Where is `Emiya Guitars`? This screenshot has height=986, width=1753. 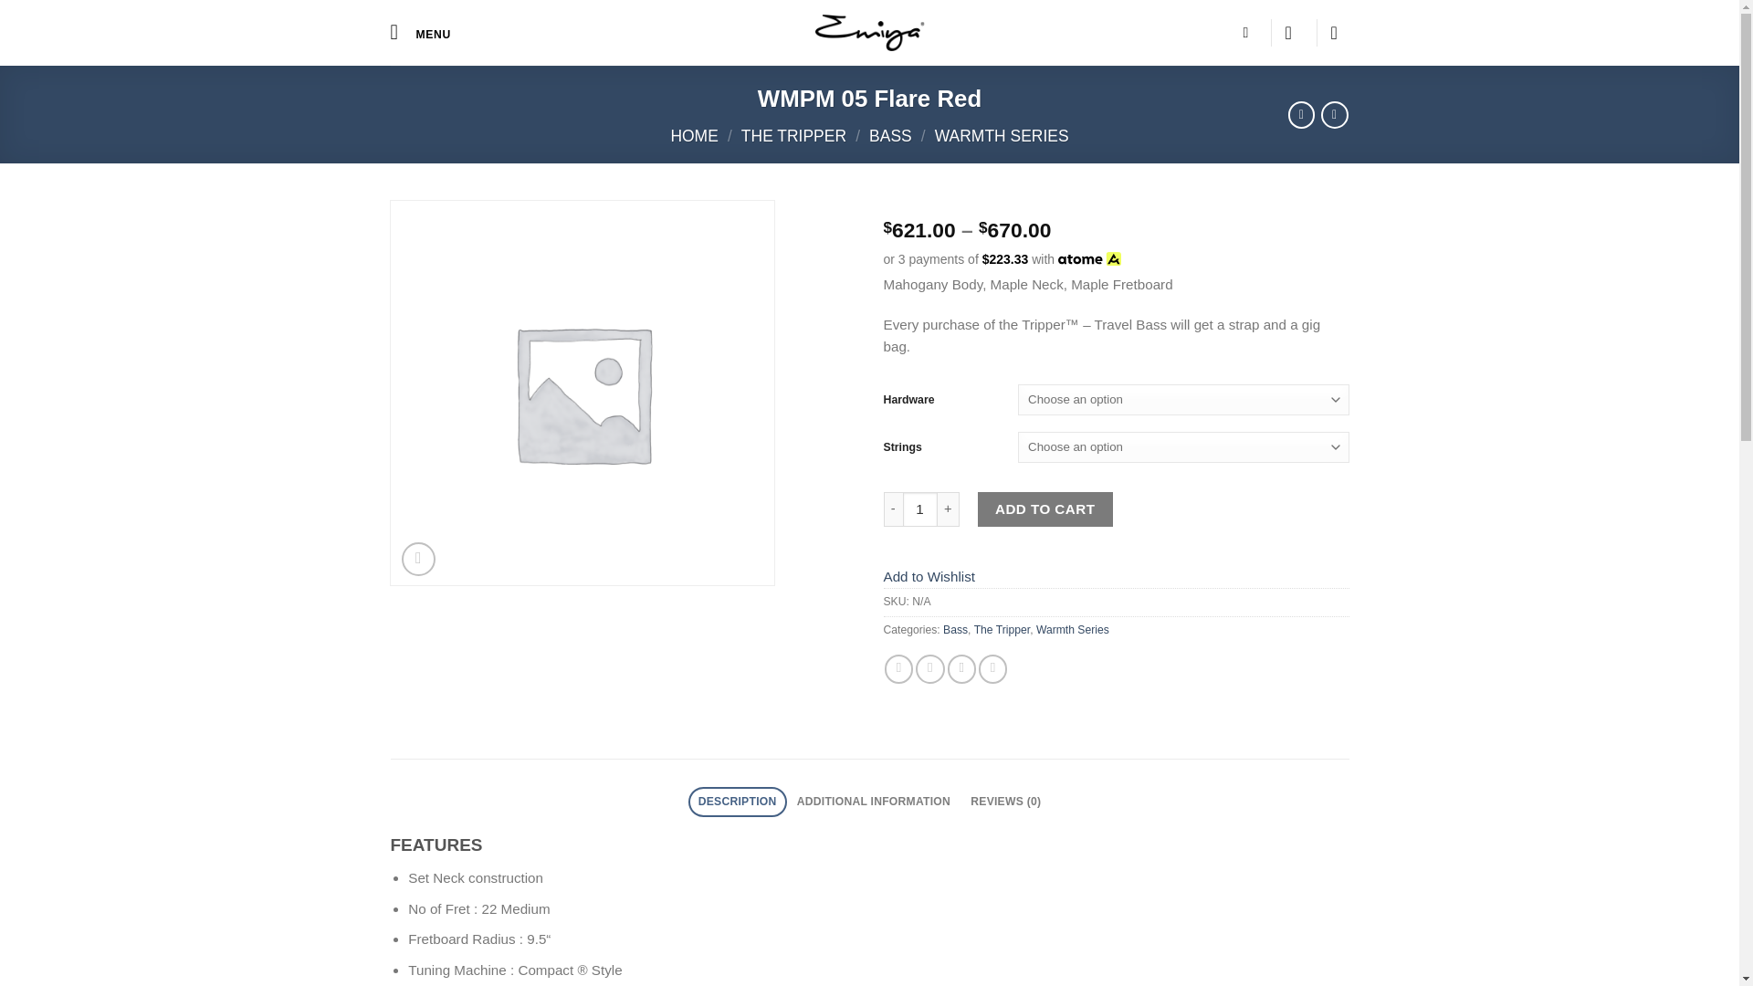 Emiya Guitars is located at coordinates (869, 33).